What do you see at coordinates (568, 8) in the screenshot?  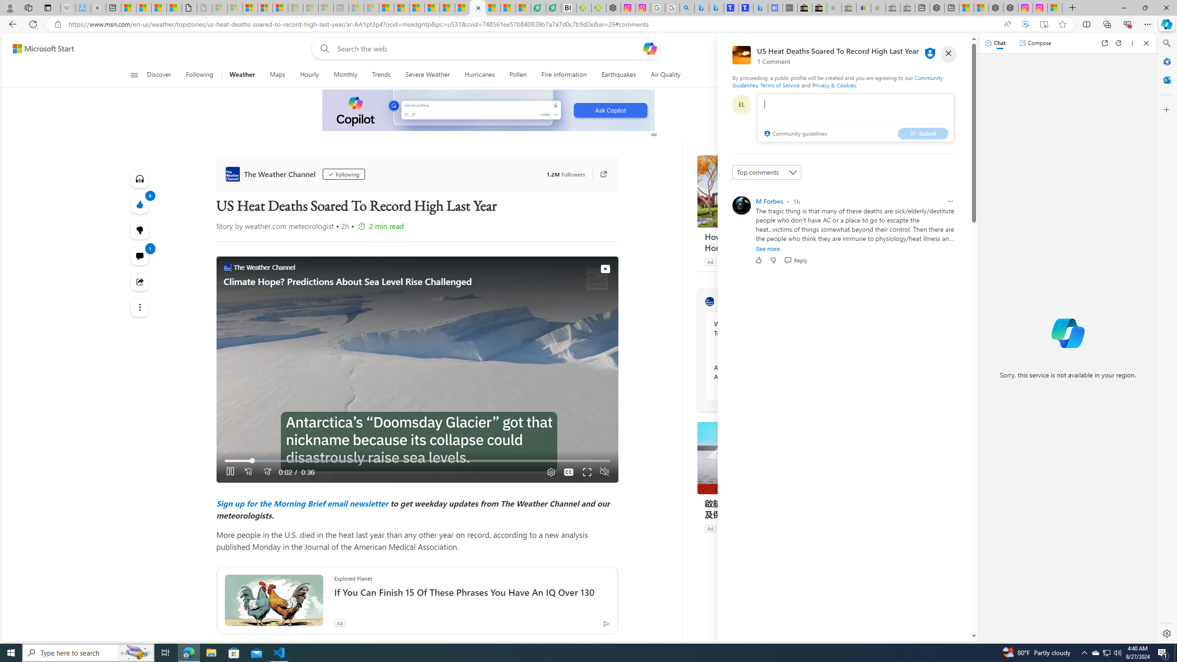 I see `Nvidia va a poner a prueba la paciencia de los inversores` at bounding box center [568, 8].